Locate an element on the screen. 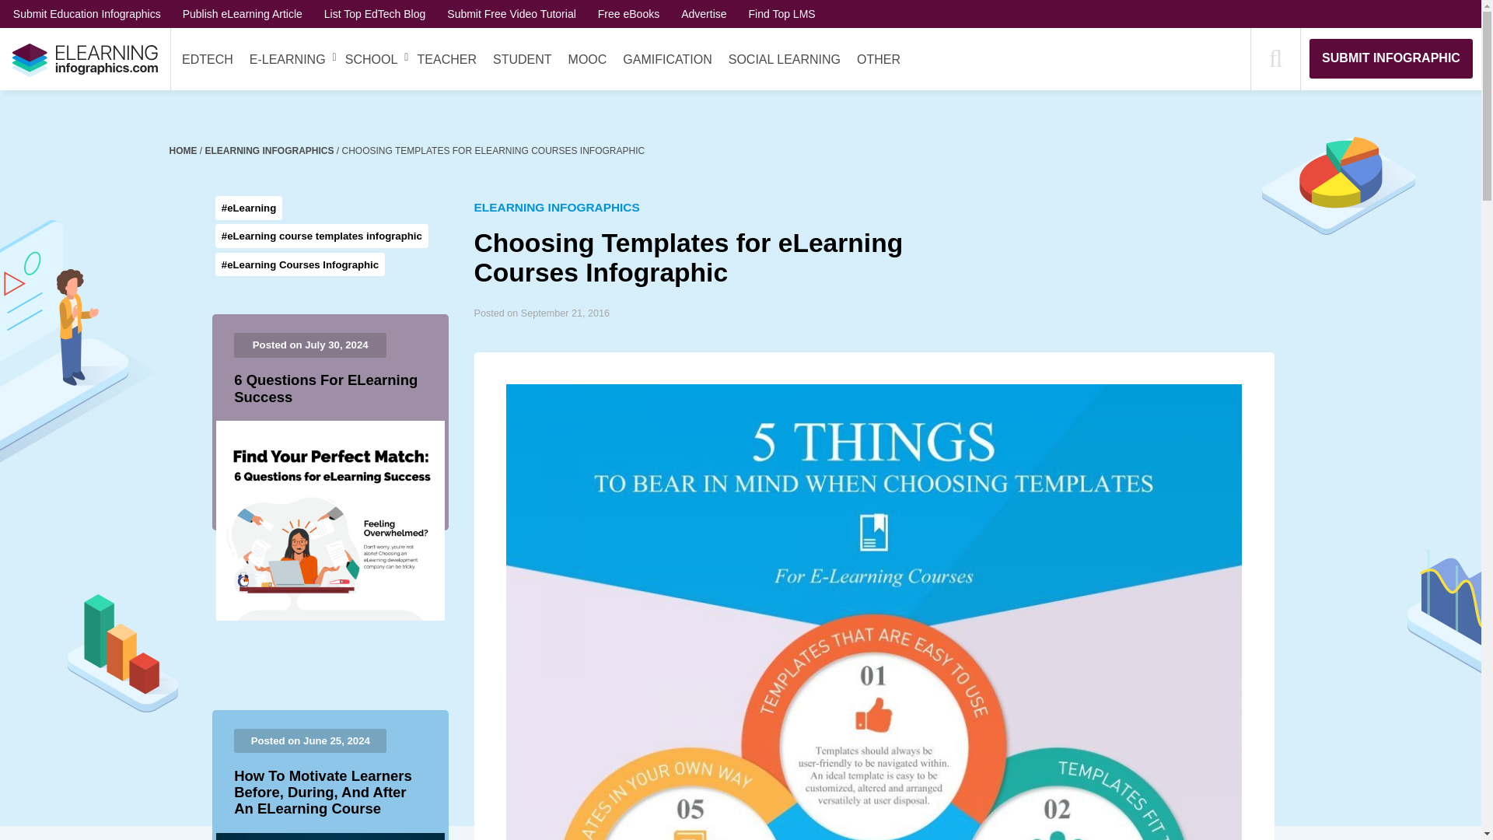 The height and width of the screenshot is (840, 1493). Submit Education Infographics is located at coordinates (87, 13).